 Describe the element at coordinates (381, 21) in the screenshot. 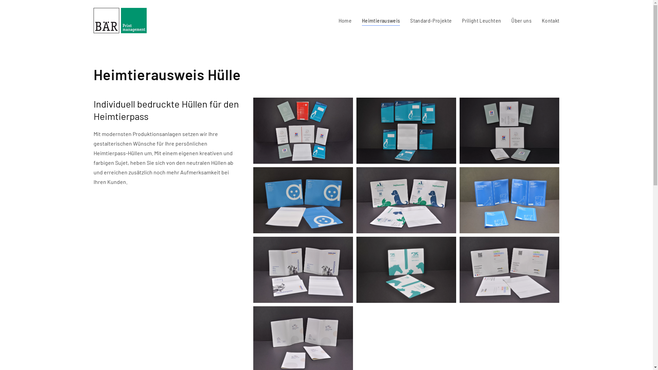

I see `Heimtierausweis` at that location.